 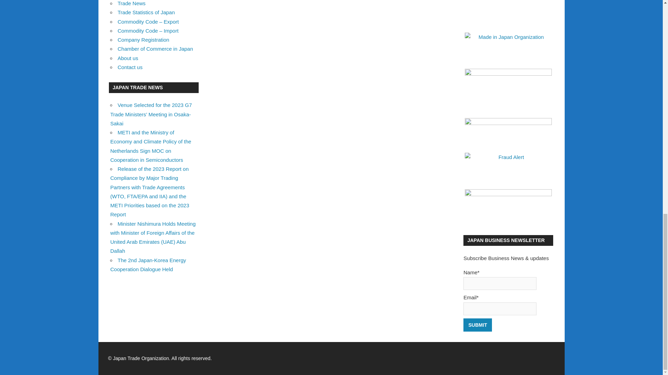 I want to click on Trade News, so click(x=132, y=3).